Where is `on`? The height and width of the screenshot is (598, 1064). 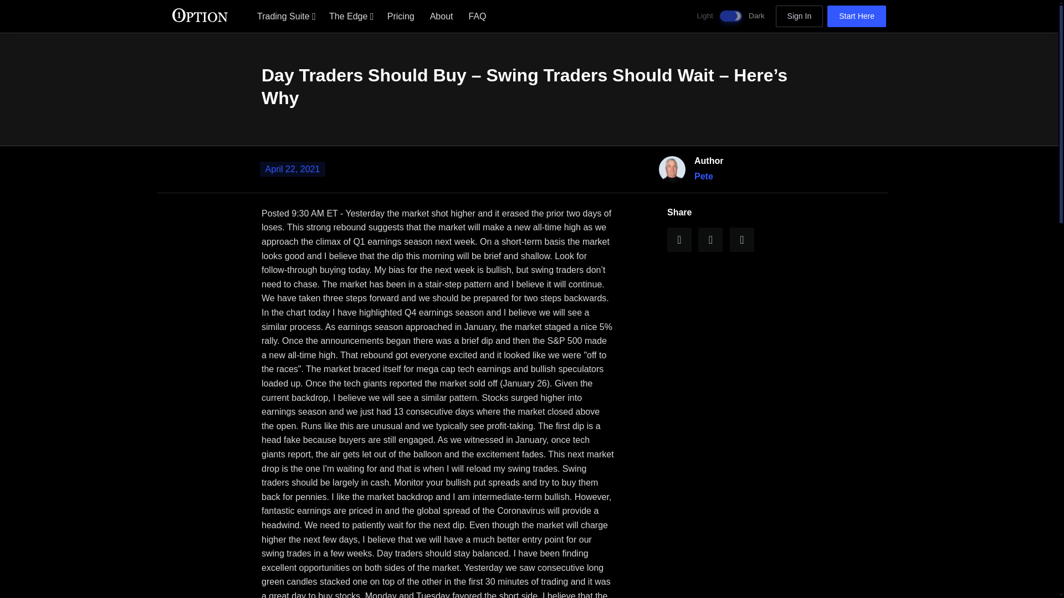
on is located at coordinates (730, 16).